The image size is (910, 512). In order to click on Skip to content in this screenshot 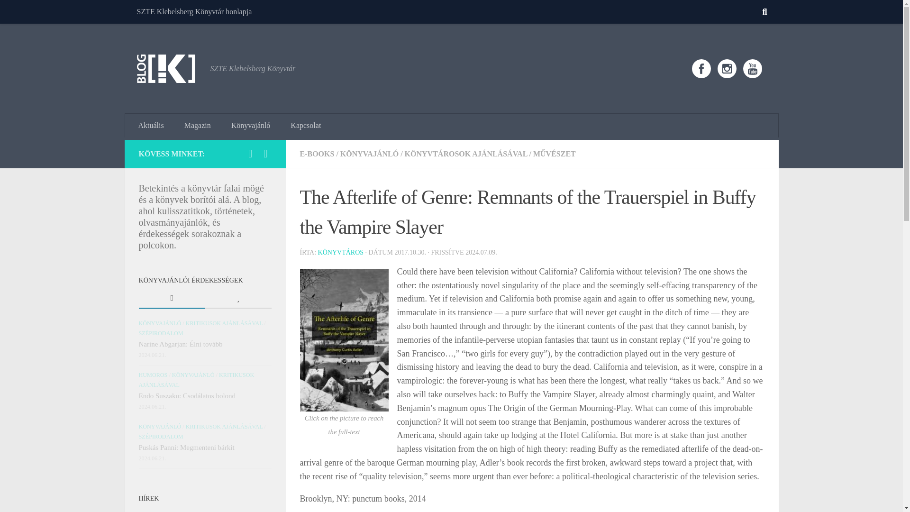, I will do `click(37, 13)`.